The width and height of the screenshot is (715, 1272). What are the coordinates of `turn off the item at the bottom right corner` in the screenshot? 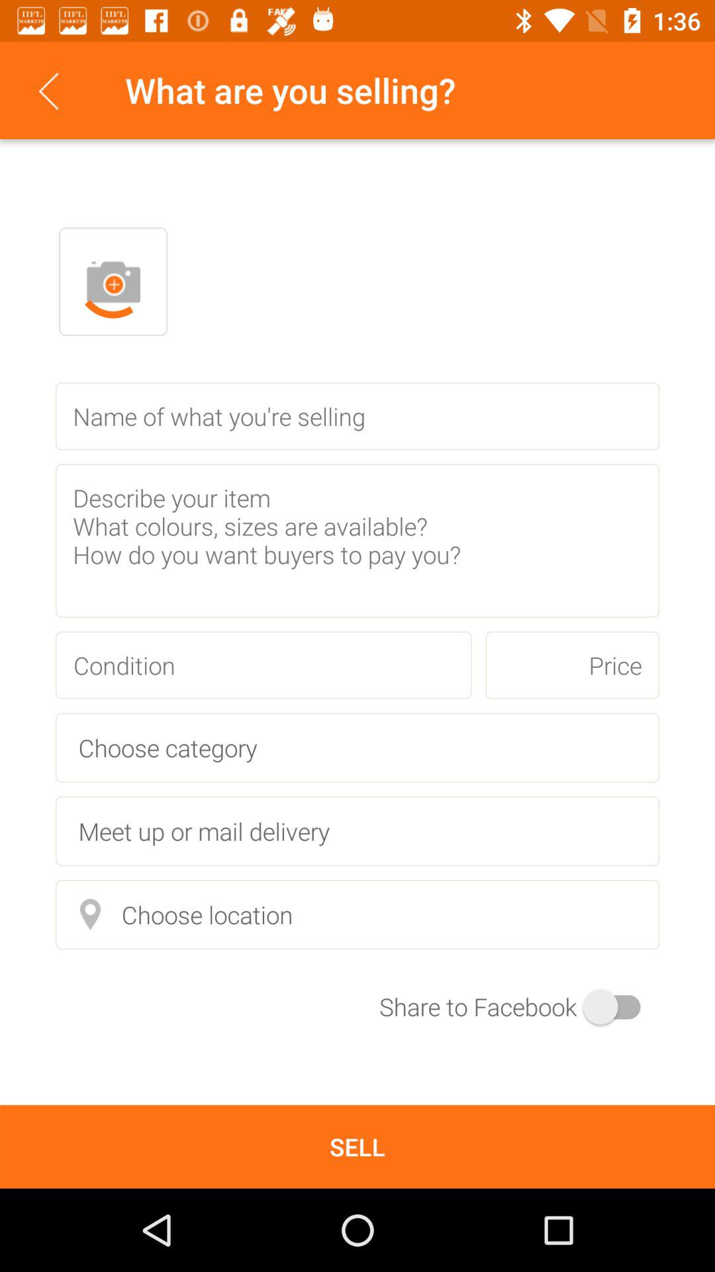 It's located at (519, 1007).